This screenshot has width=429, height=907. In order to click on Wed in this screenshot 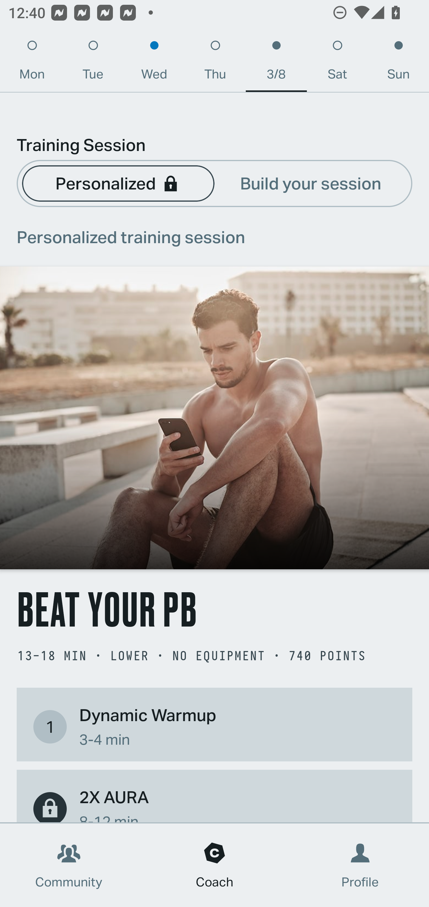, I will do `click(154, 63)`.